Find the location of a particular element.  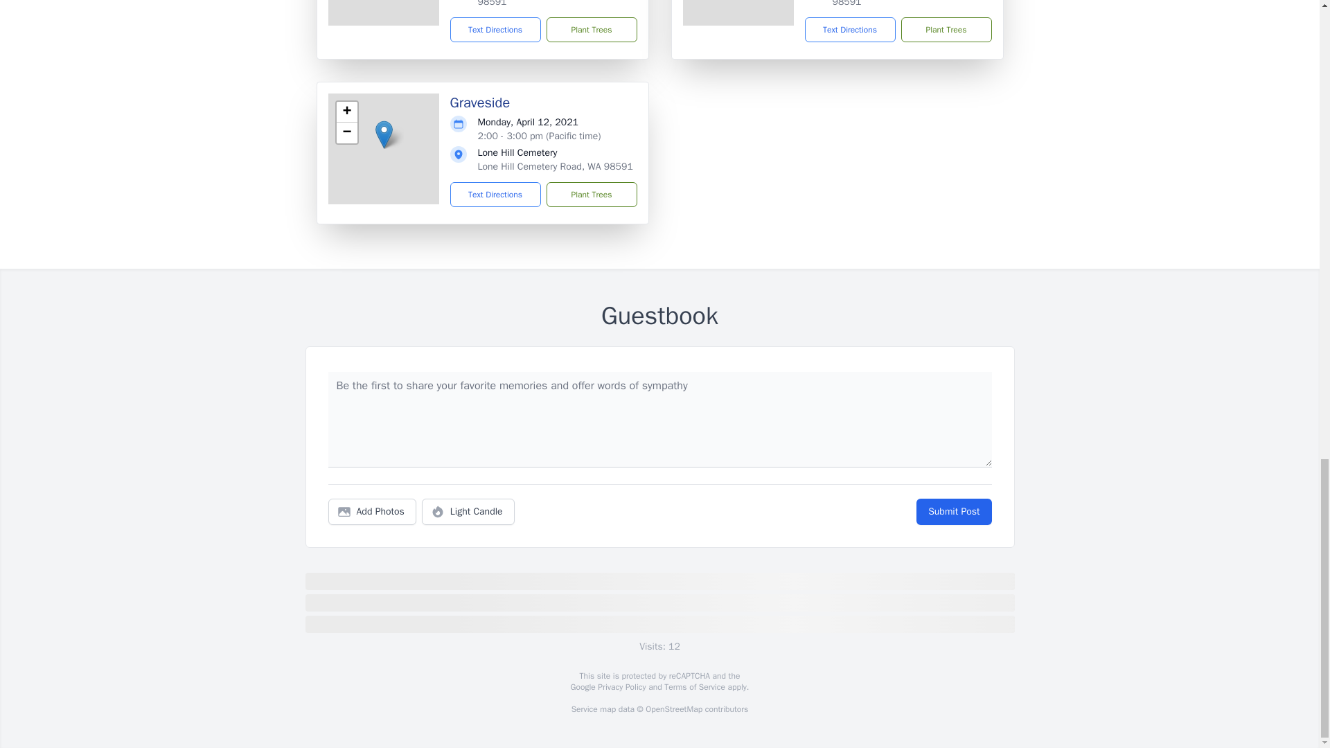

Text Directions is located at coordinates (849, 29).